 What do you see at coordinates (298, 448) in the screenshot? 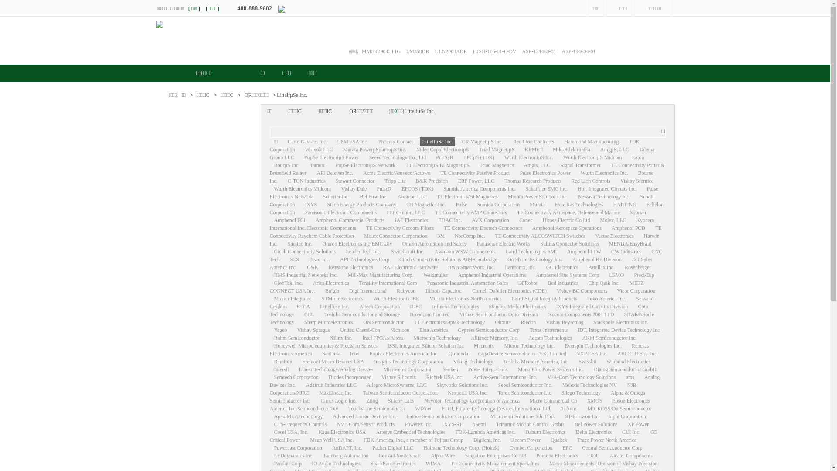
I see `Powercast Corporation` at bounding box center [298, 448].